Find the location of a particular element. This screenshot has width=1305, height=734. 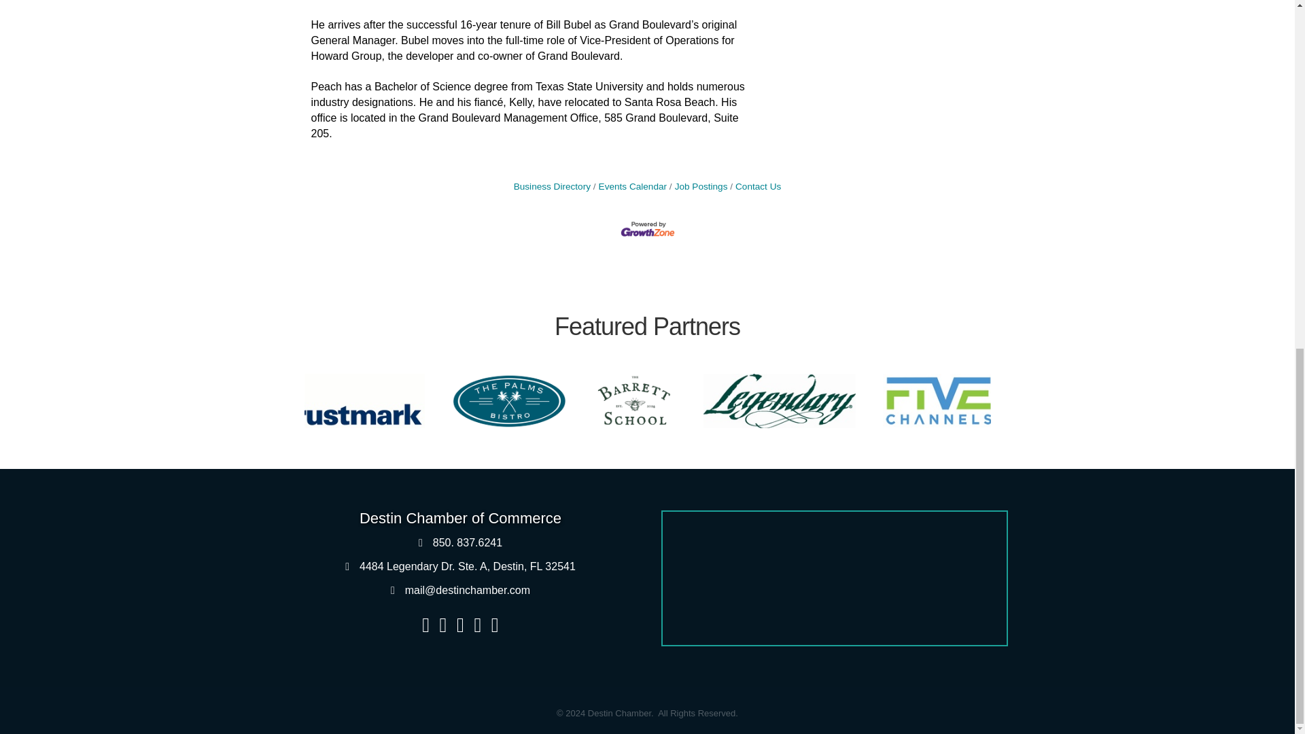

destin florida map is located at coordinates (833, 578).